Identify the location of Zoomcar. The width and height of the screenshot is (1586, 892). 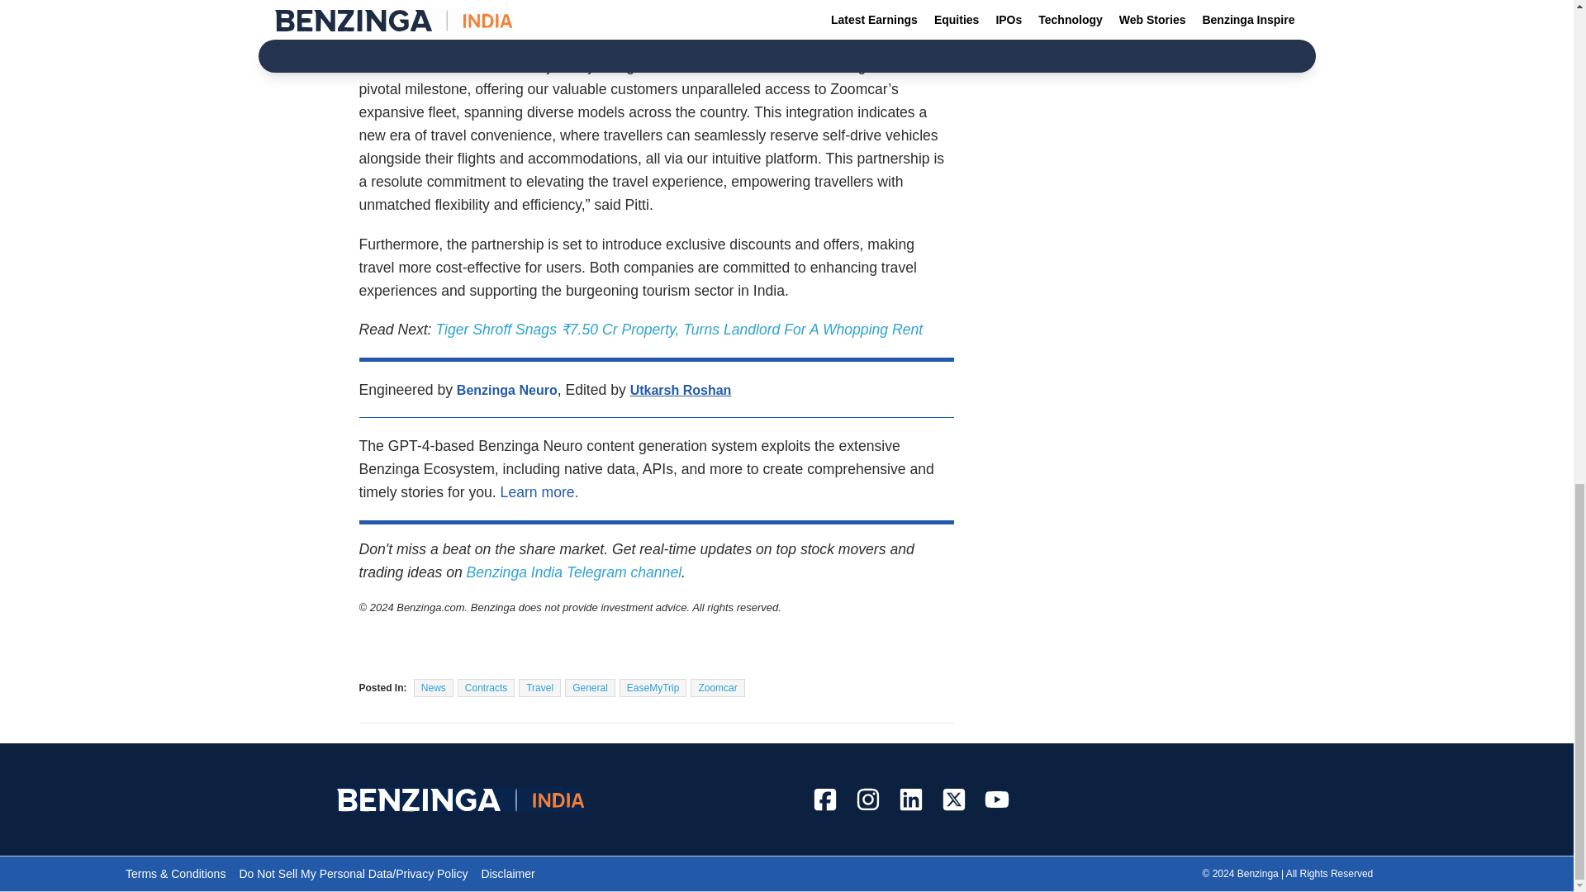
(717, 687).